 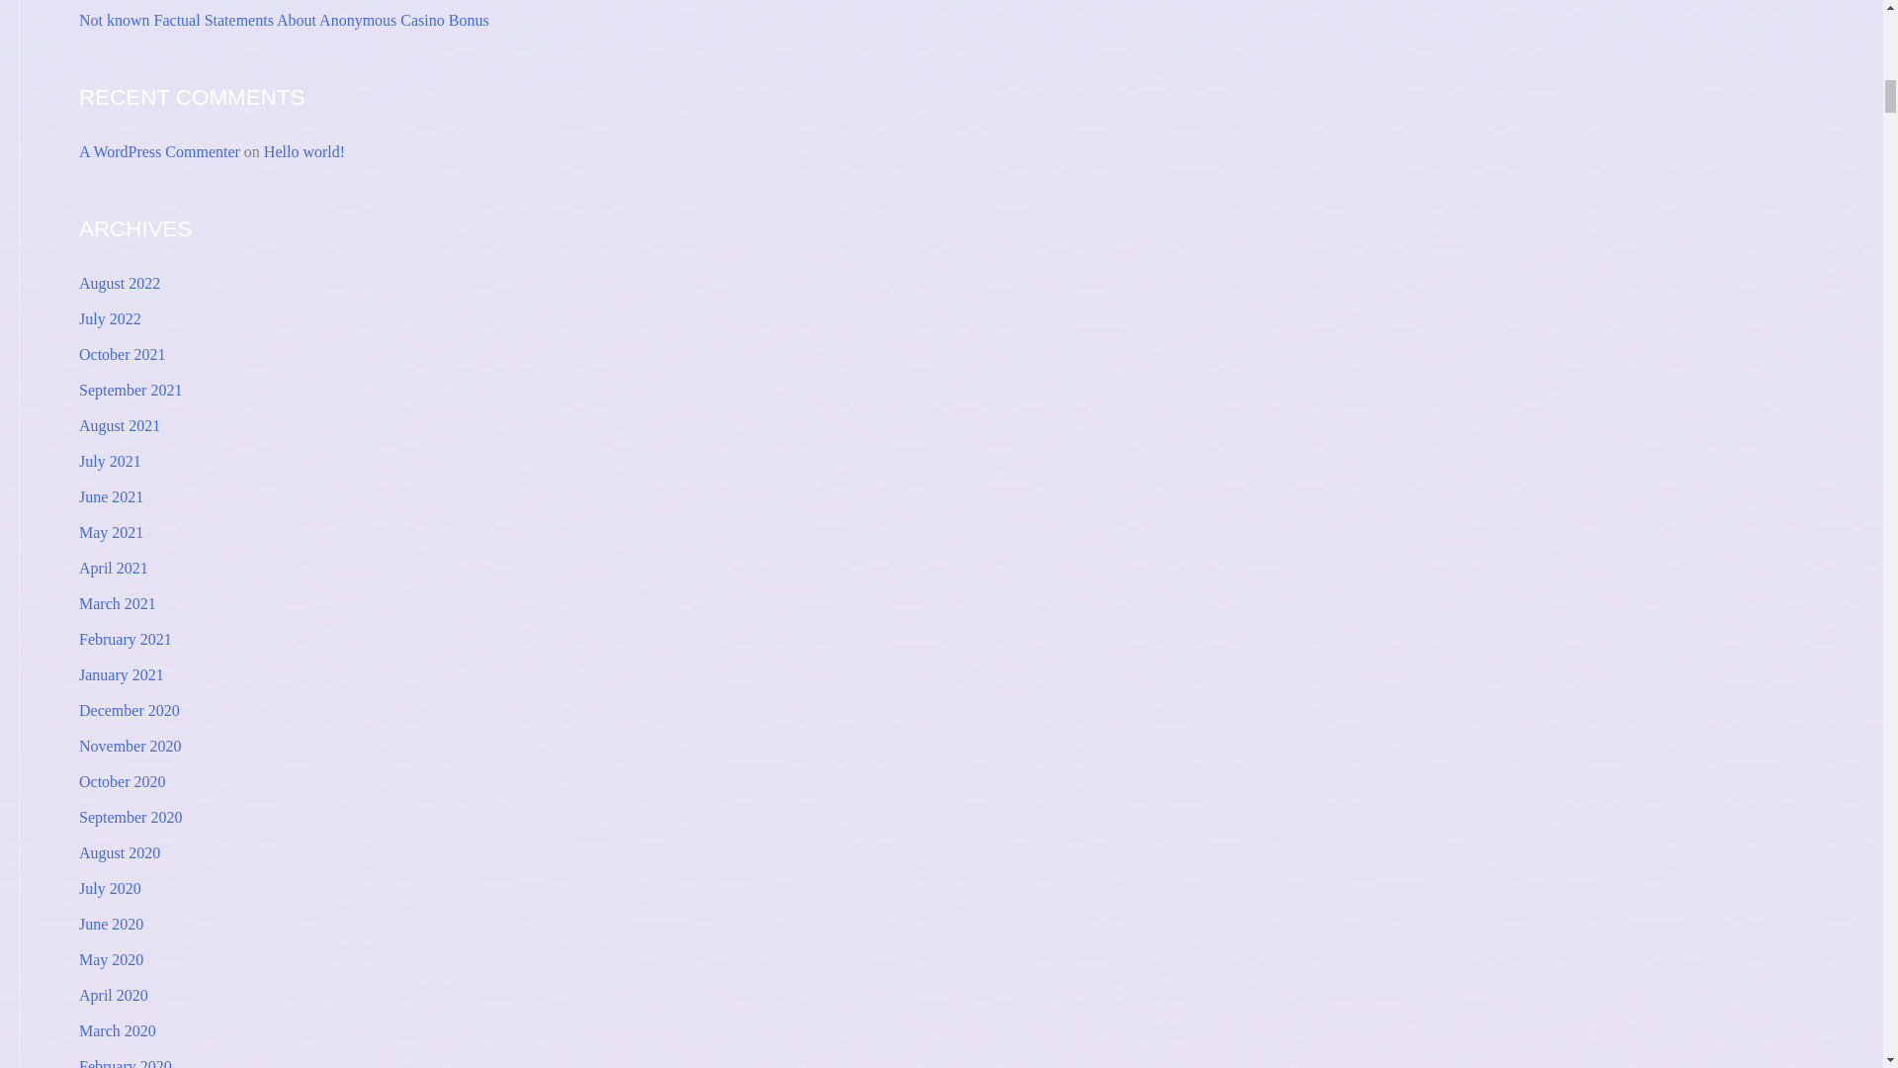 What do you see at coordinates (304, 151) in the screenshot?
I see `Hello world!` at bounding box center [304, 151].